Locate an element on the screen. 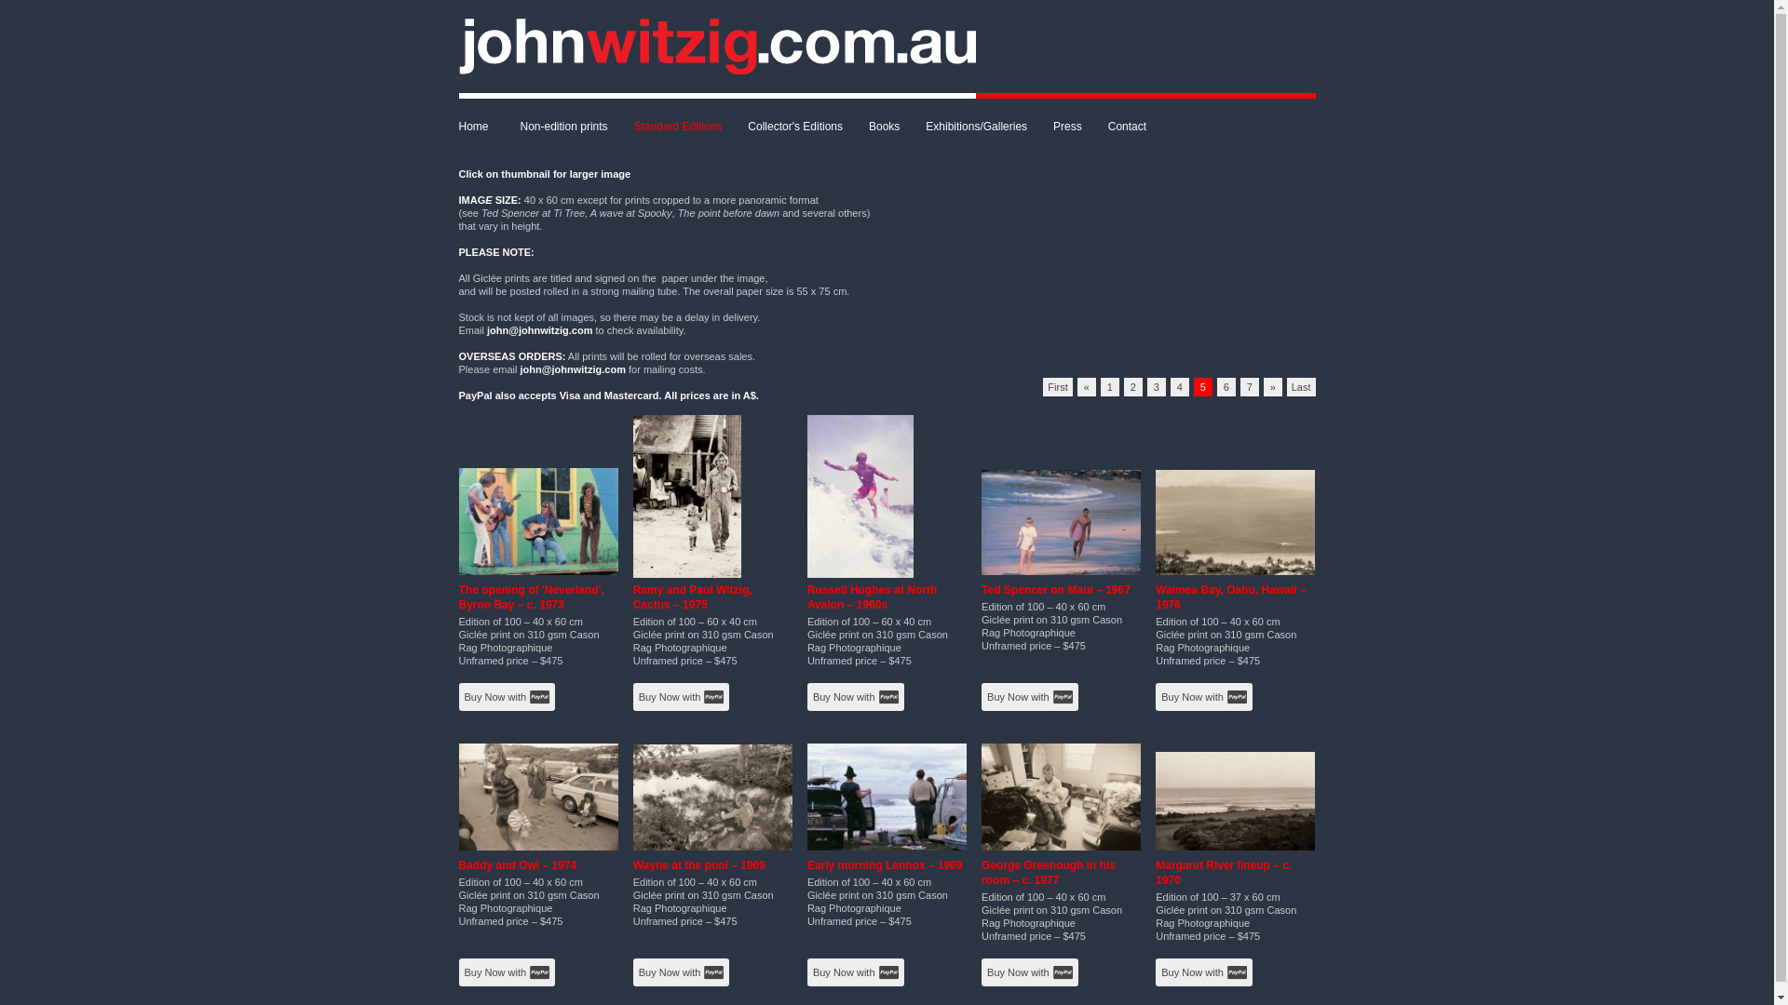  1 is located at coordinates (1110, 387).